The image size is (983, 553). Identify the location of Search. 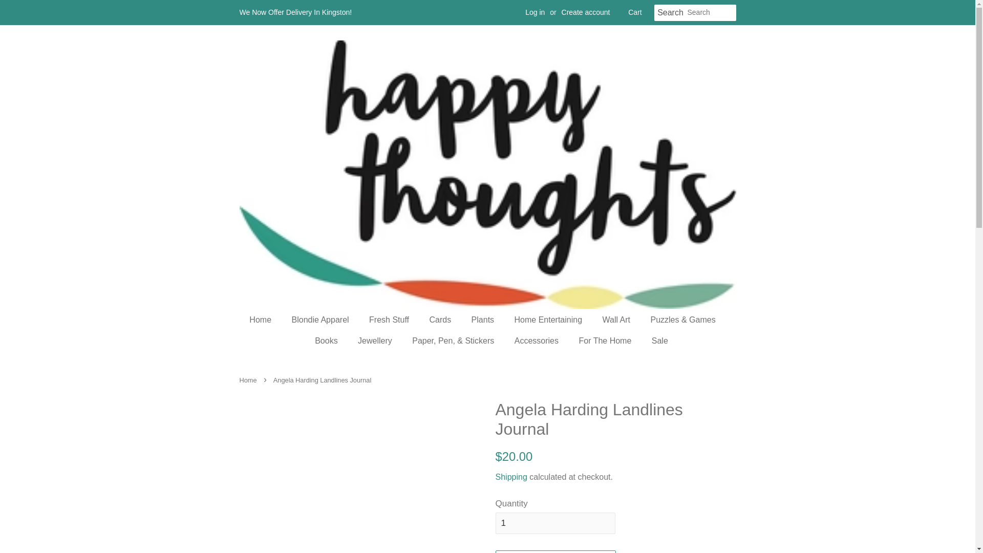
(671, 13).